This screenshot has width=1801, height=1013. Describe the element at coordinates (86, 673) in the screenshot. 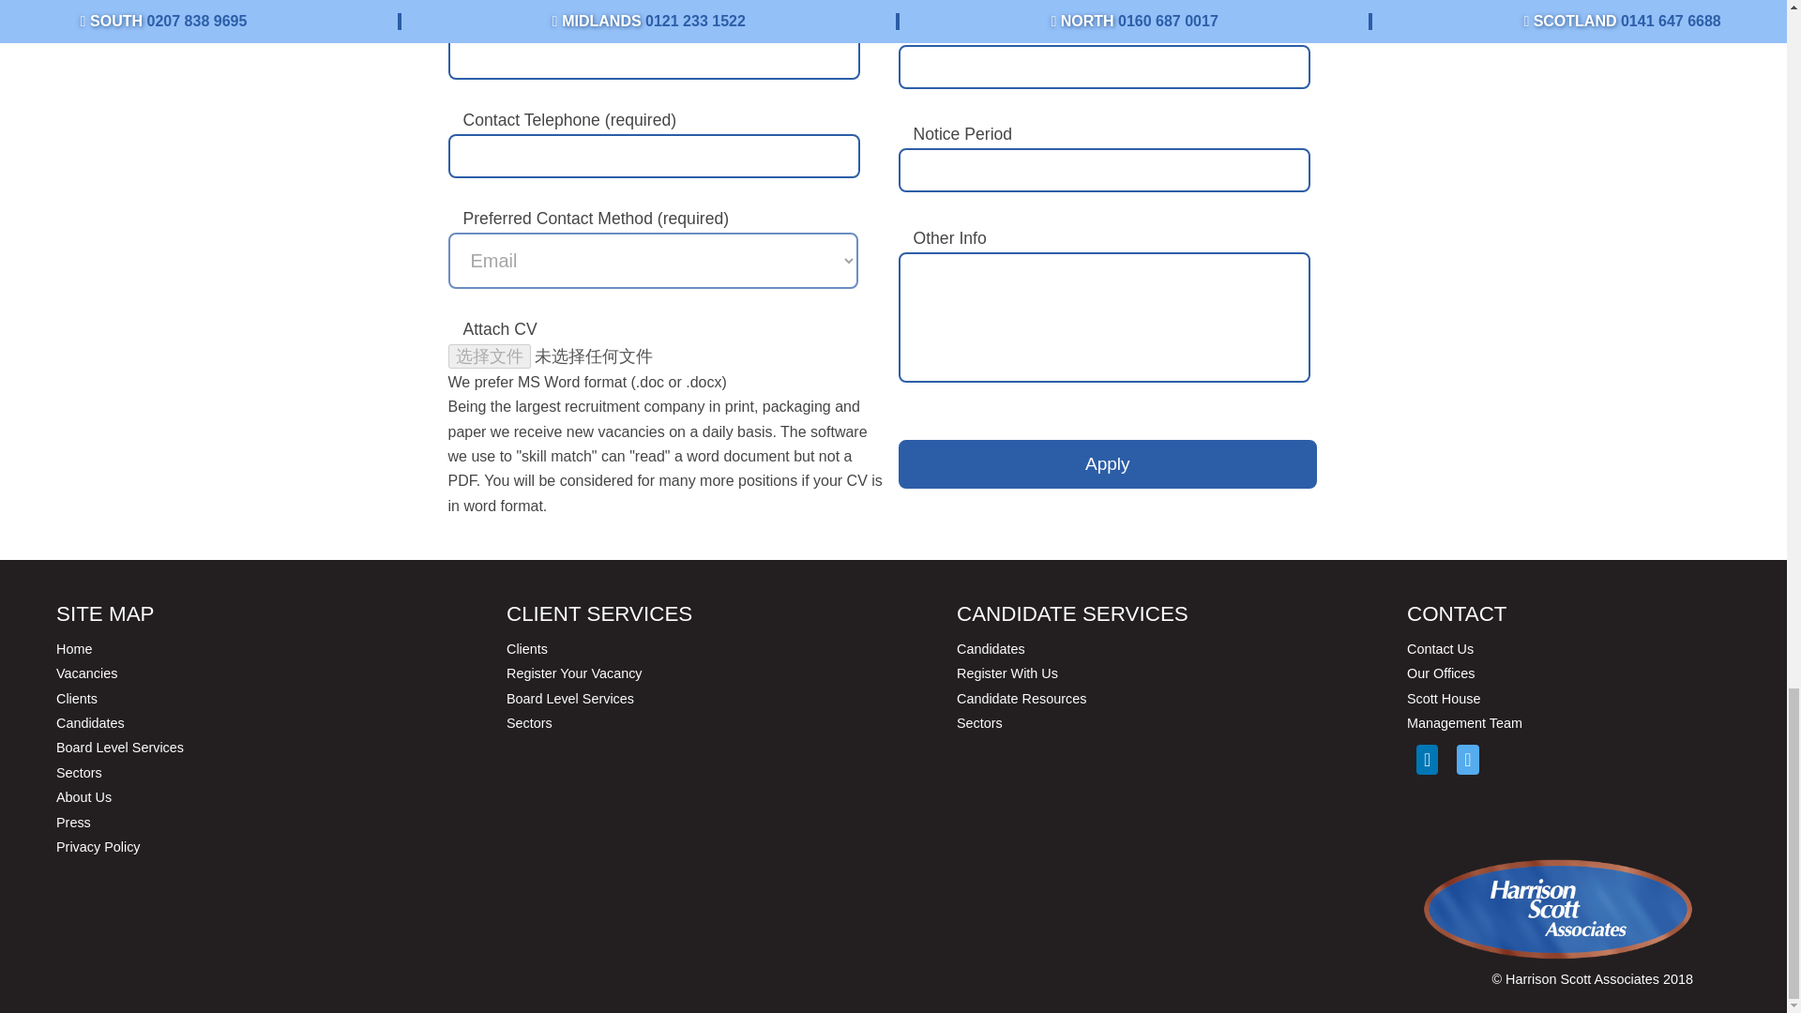

I see `Vacancies` at that location.